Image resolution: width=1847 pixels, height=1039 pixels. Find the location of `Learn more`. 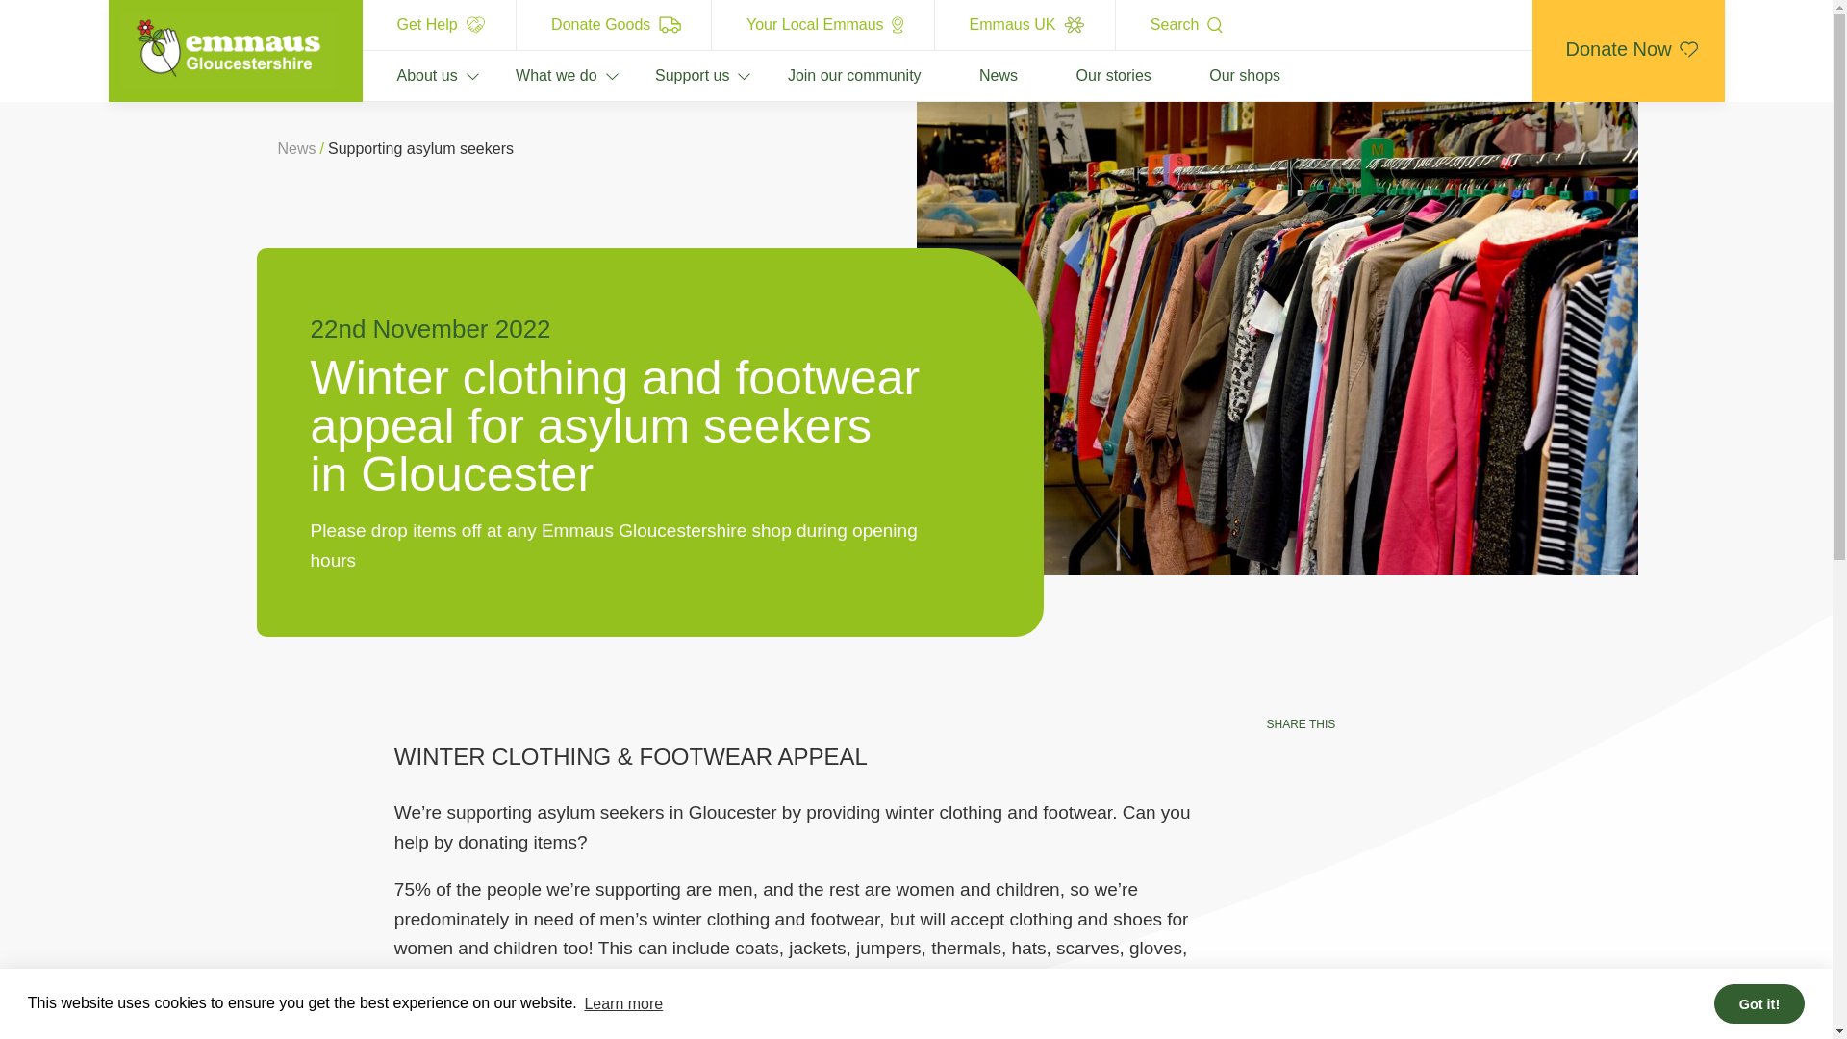

Learn more is located at coordinates (623, 1003).